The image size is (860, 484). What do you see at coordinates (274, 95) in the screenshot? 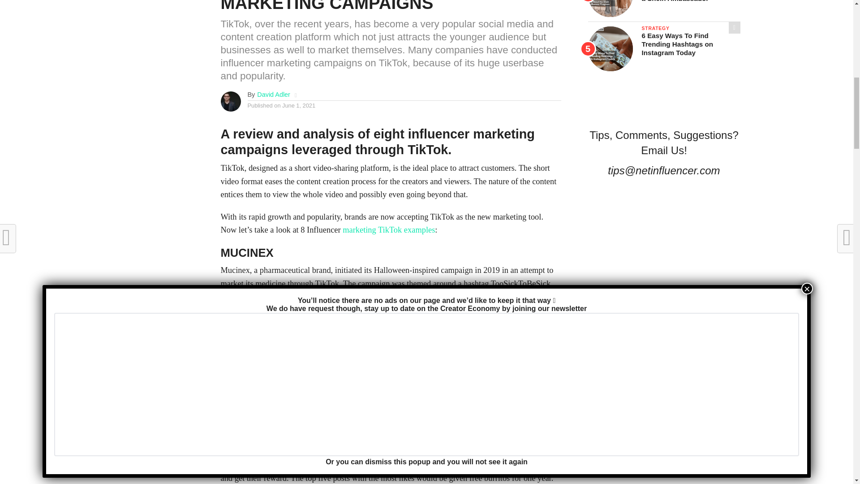
I see `Posts by David Adler` at bounding box center [274, 95].